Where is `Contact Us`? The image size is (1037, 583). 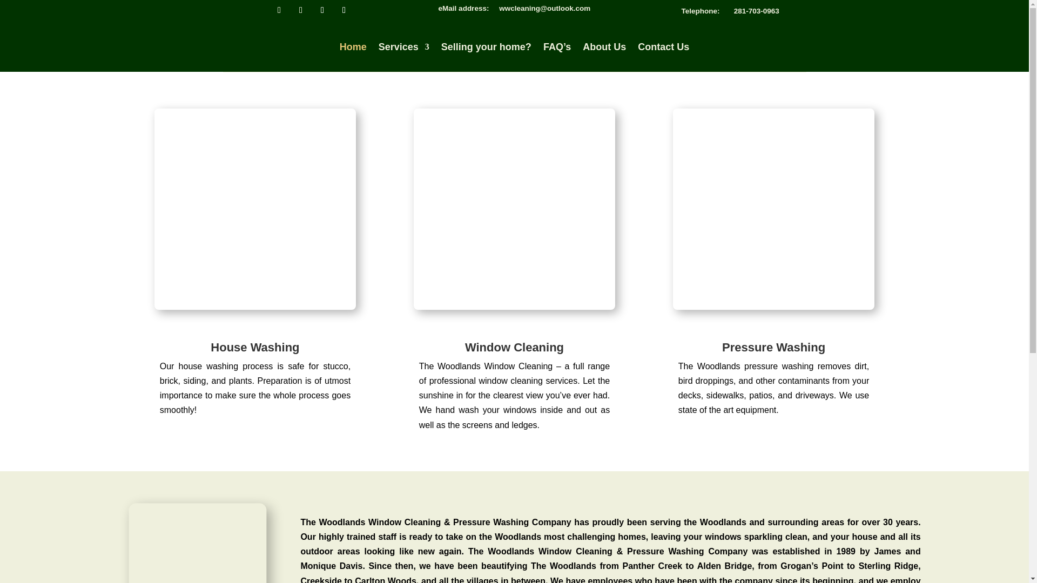
Contact Us is located at coordinates (663, 46).